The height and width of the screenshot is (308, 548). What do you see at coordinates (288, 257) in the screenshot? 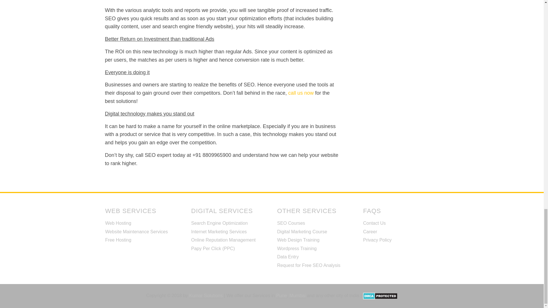
I see `Data Entry` at bounding box center [288, 257].